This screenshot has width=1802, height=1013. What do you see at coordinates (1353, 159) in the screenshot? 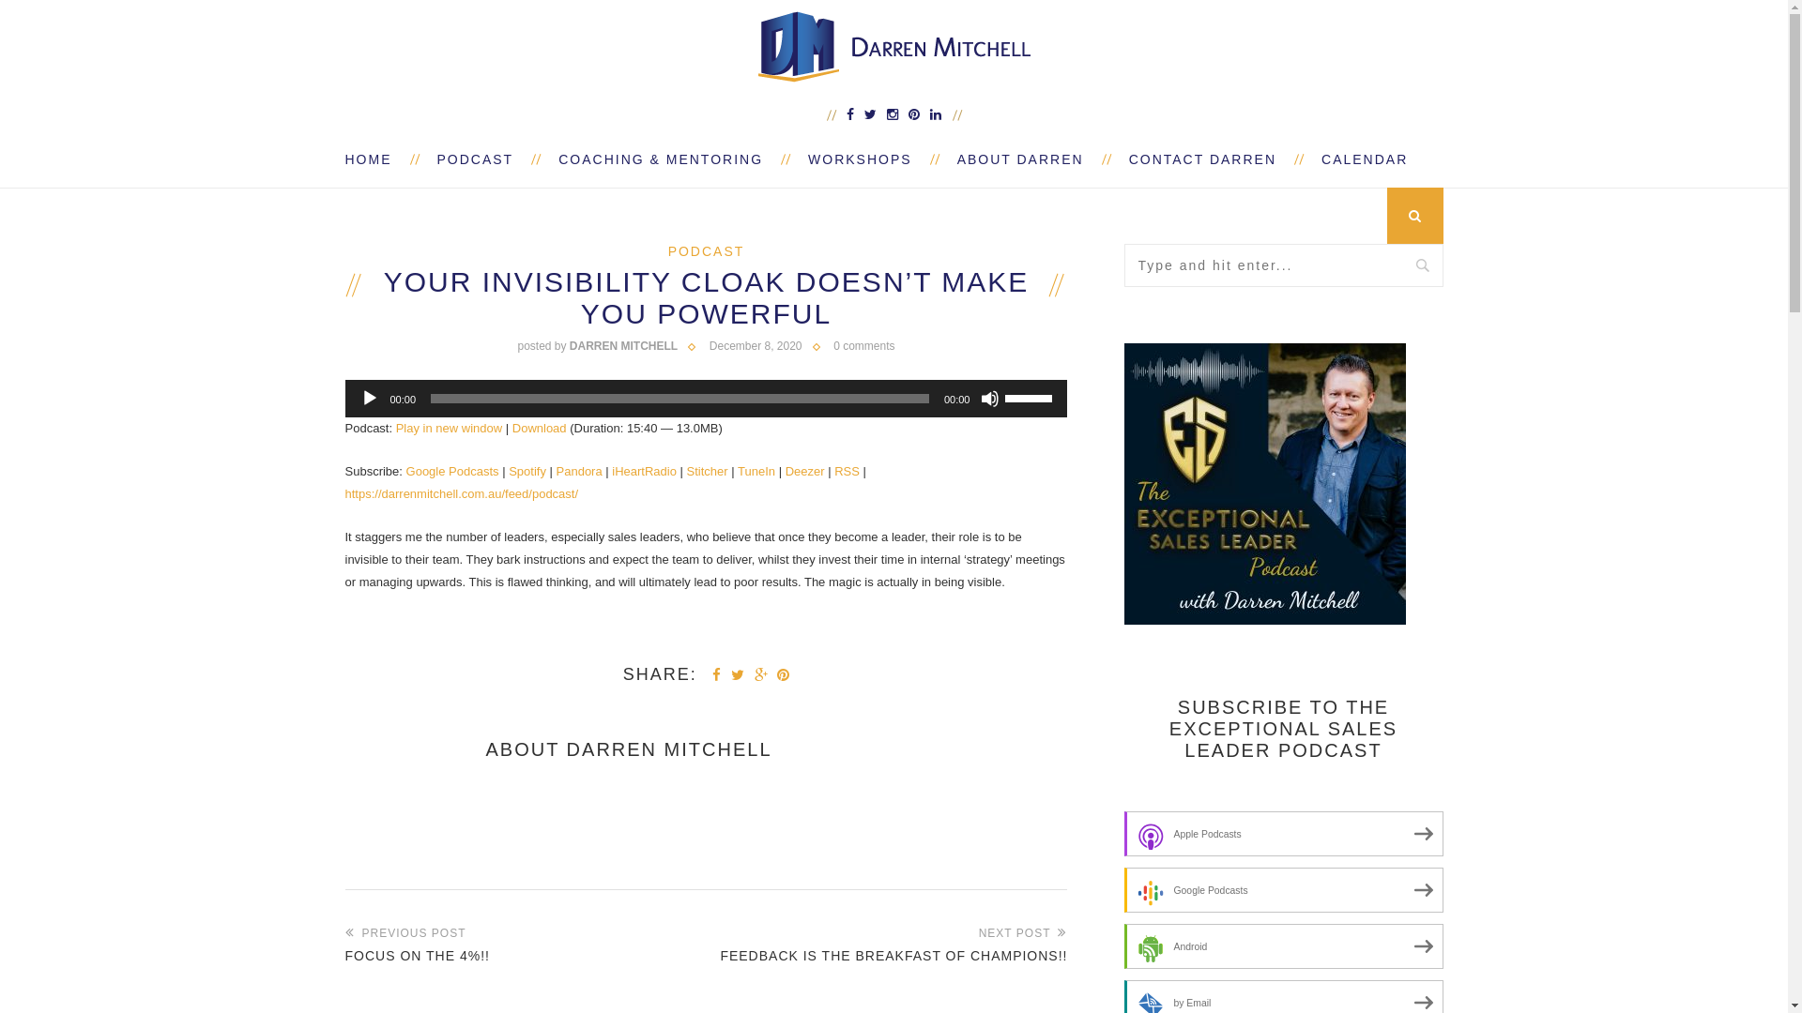
I see `CALENDAR` at bounding box center [1353, 159].